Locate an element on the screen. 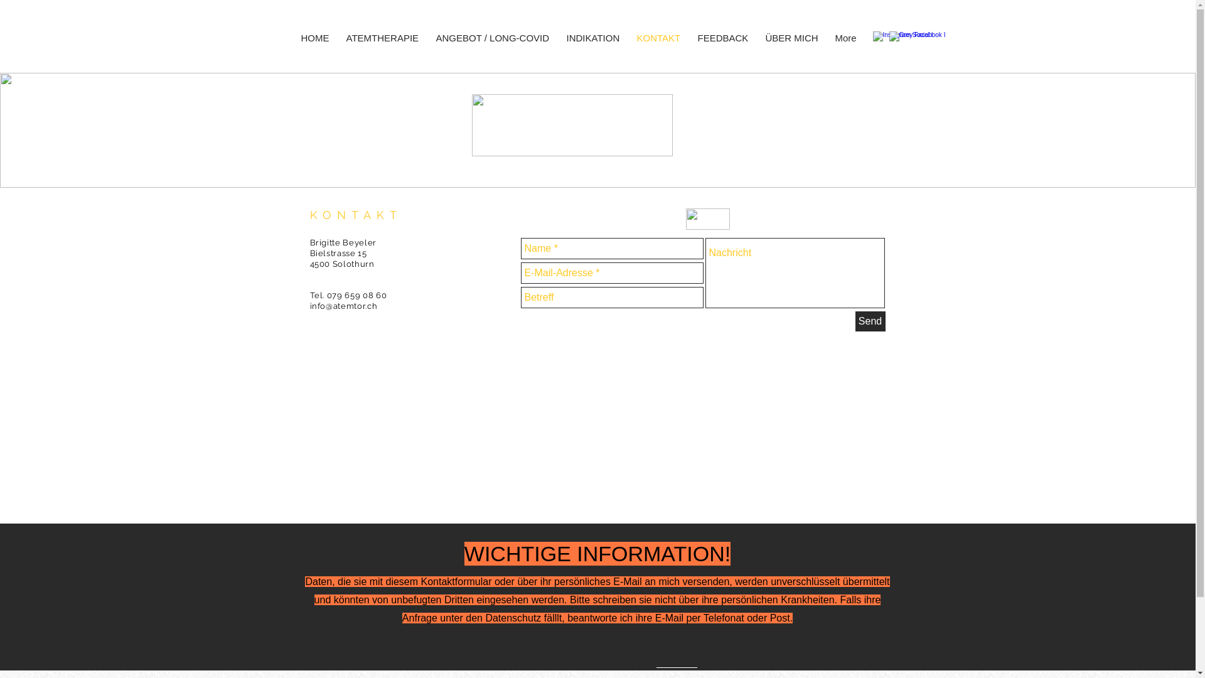 This screenshot has width=1205, height=678. info@atemtor.ch is located at coordinates (344, 306).